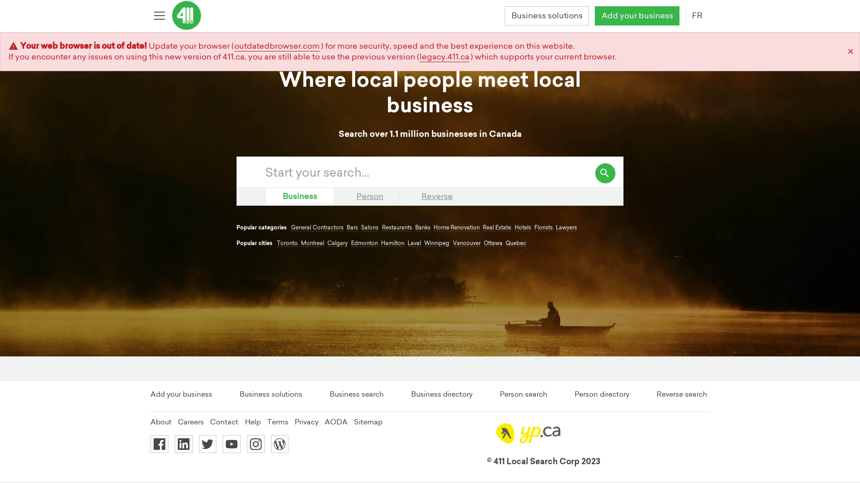  Describe the element at coordinates (224, 422) in the screenshot. I see `Contact` at that location.